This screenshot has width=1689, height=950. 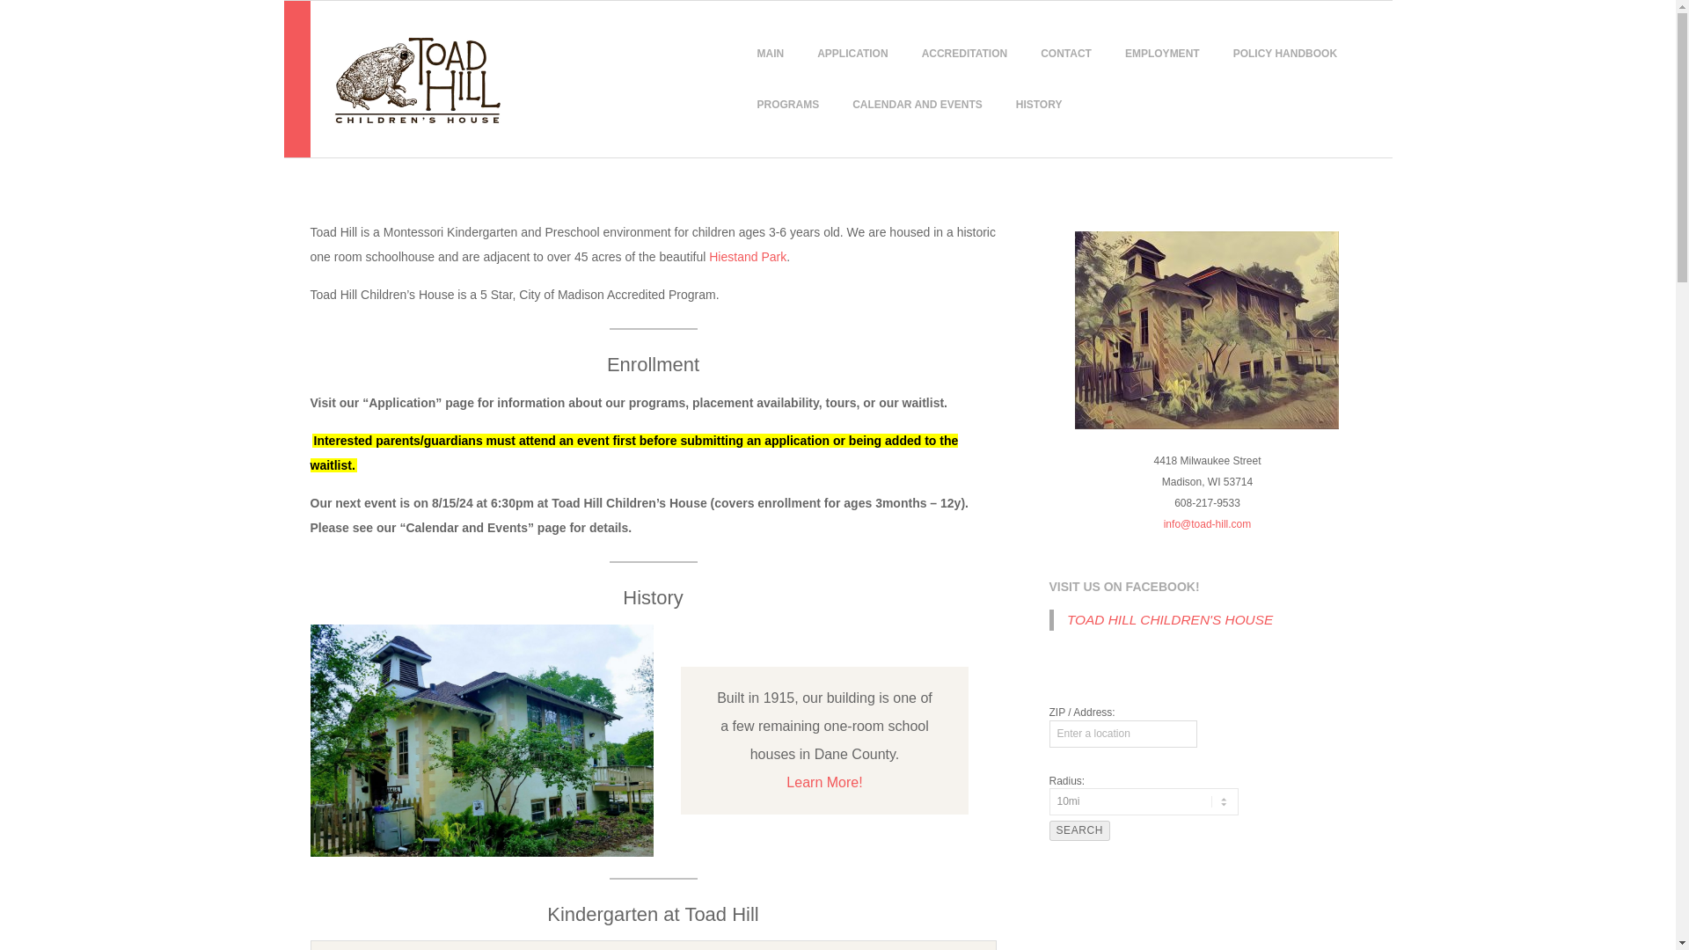 What do you see at coordinates (852, 53) in the screenshot?
I see `APPLICATION` at bounding box center [852, 53].